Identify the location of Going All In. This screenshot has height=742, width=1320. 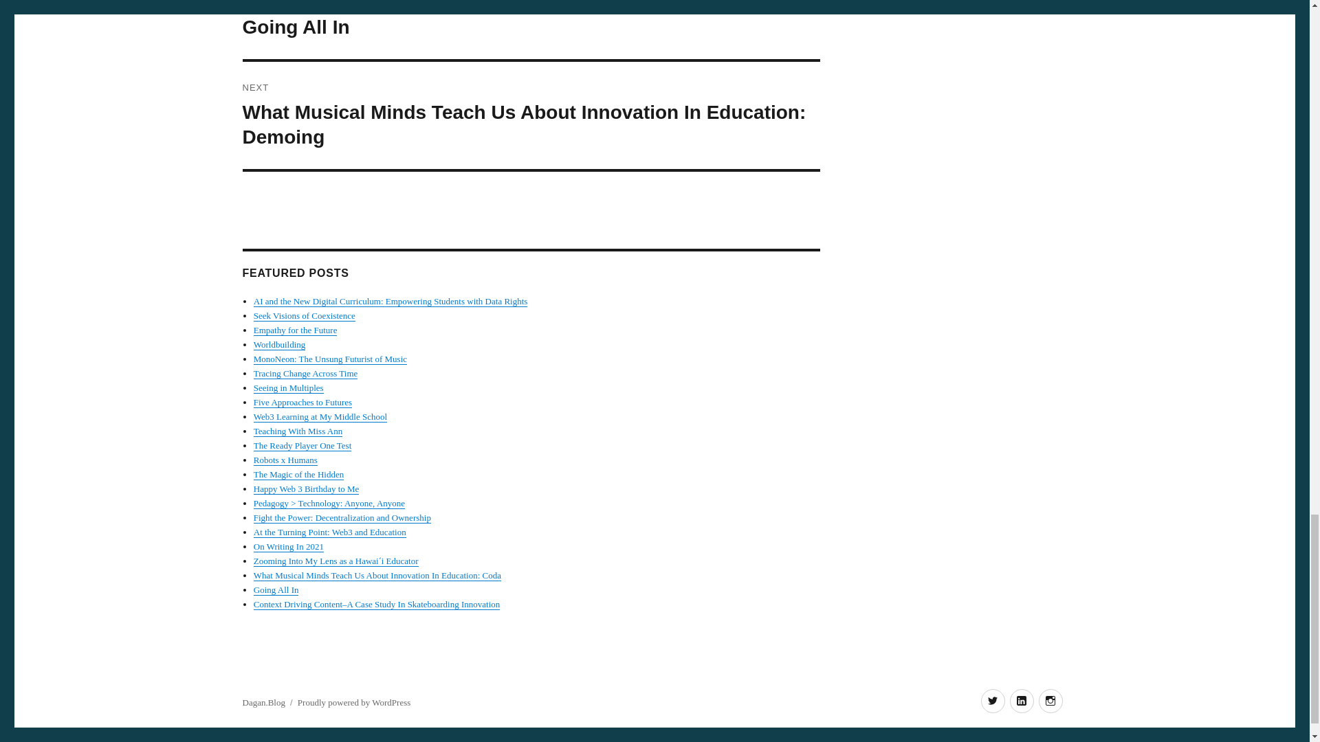
(276, 589).